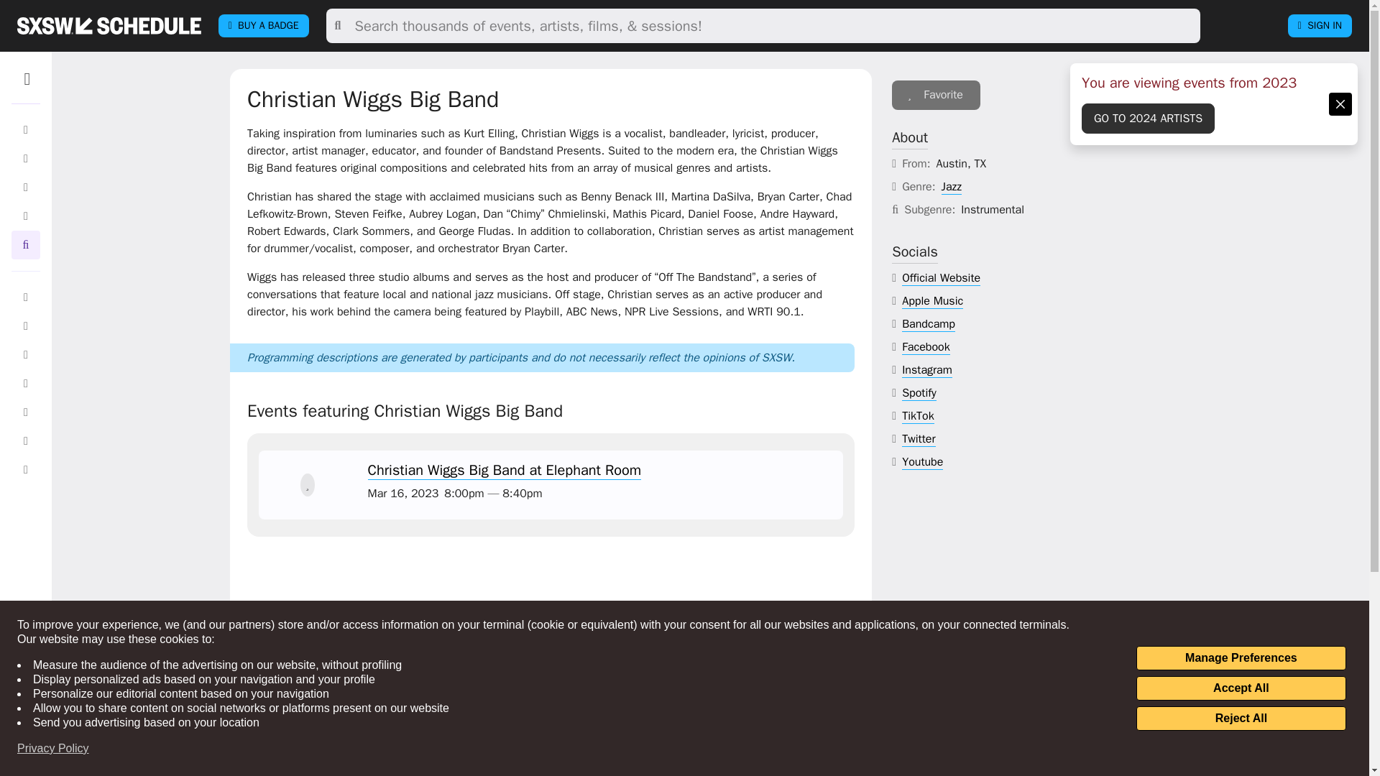 This screenshot has height=776, width=1380. I want to click on website, so click(941, 278).